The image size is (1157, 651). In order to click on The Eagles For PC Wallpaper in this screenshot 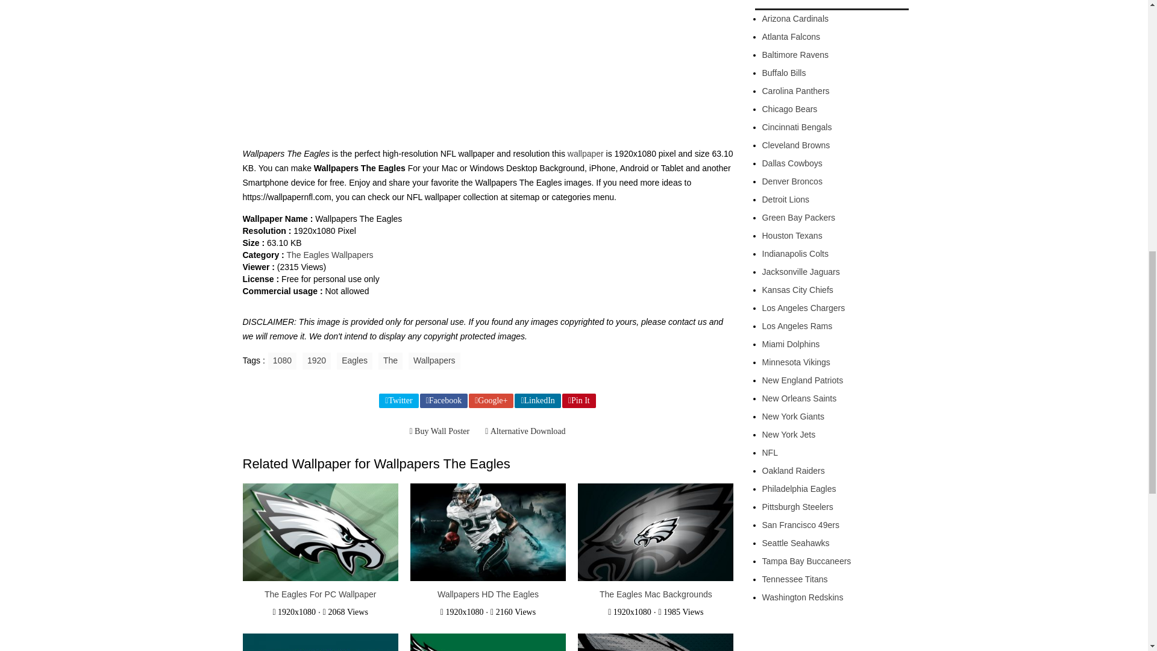, I will do `click(319, 533)`.